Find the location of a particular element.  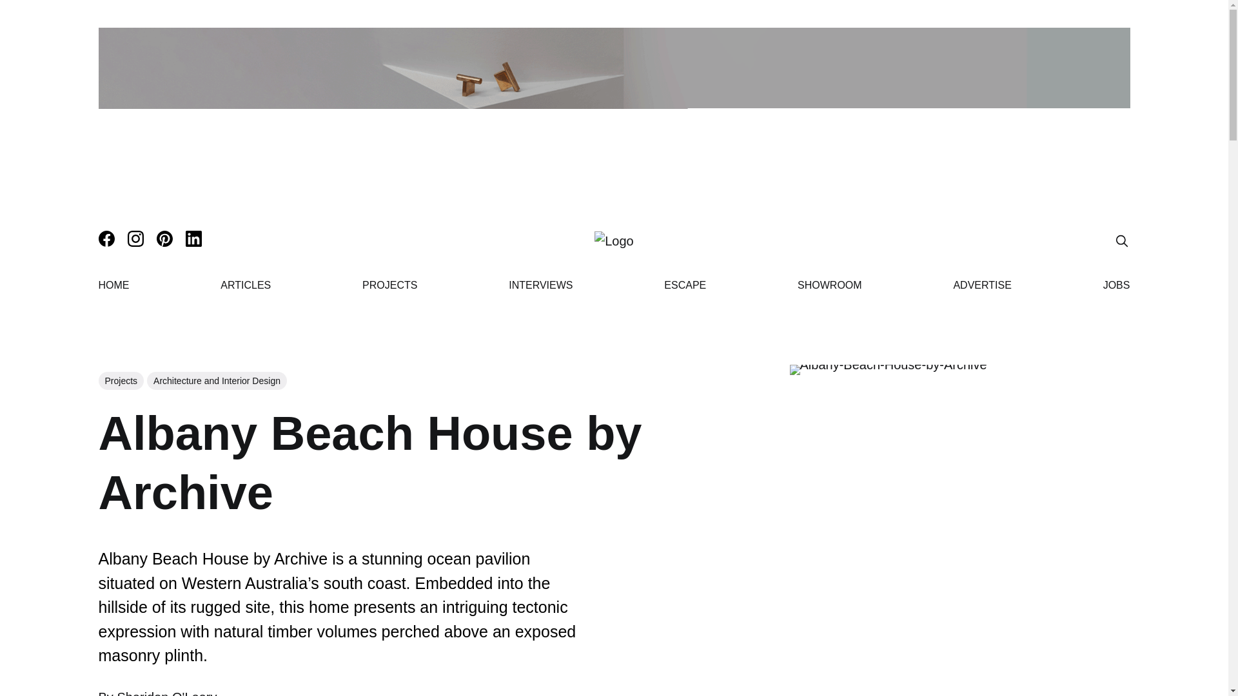

Architecture and Interior Design is located at coordinates (217, 380).